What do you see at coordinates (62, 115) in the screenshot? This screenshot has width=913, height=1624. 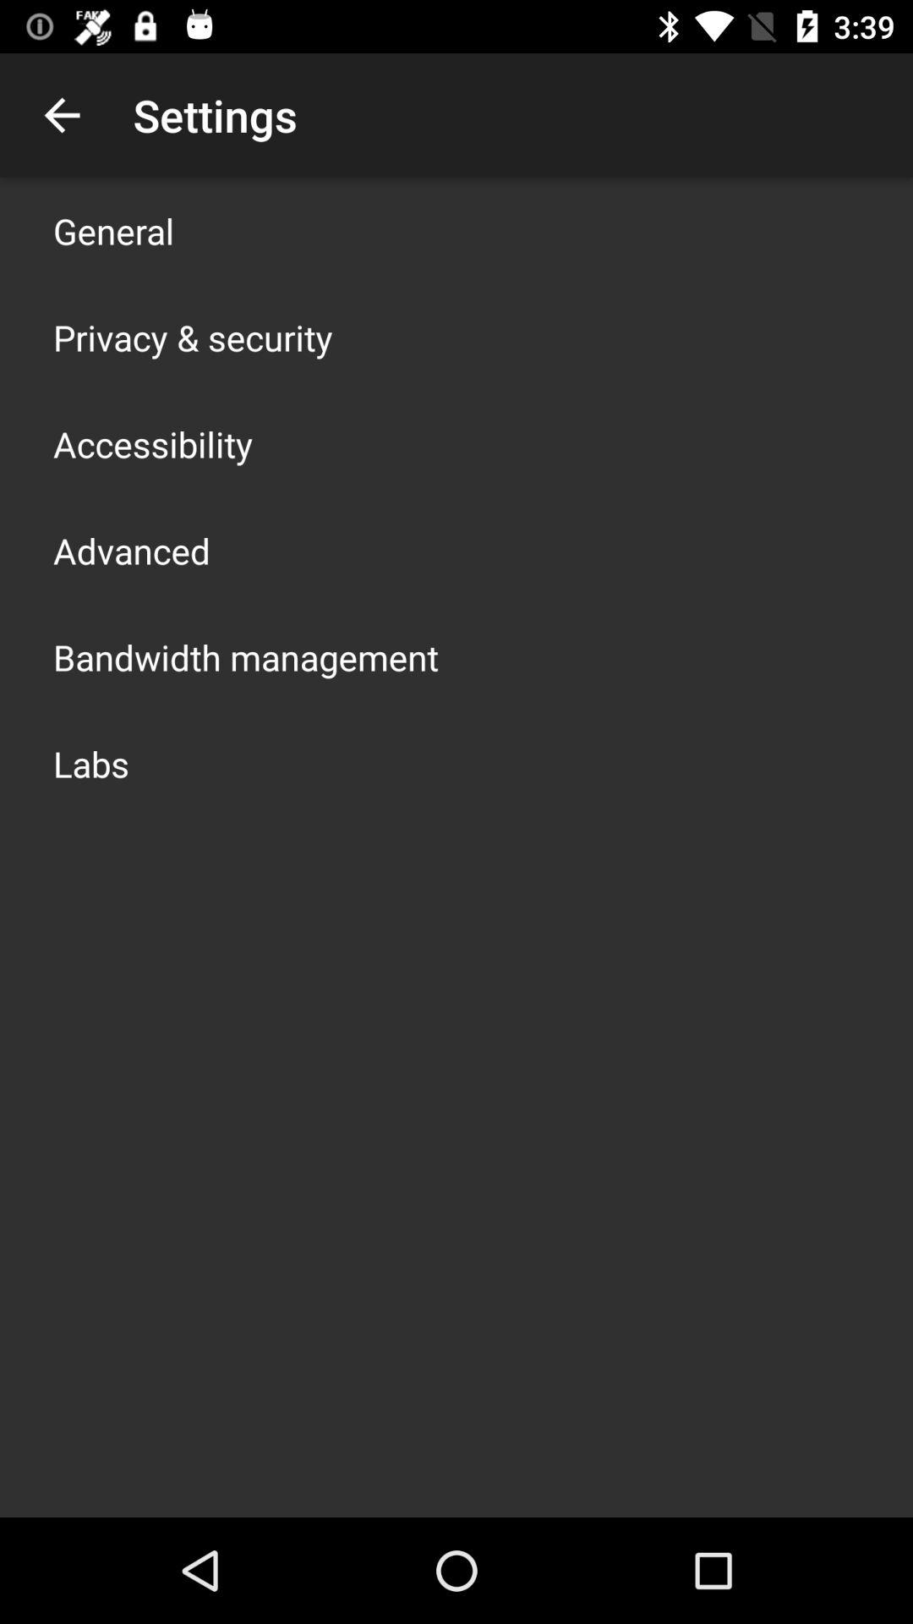 I see `choose icon to the left of settings item` at bounding box center [62, 115].